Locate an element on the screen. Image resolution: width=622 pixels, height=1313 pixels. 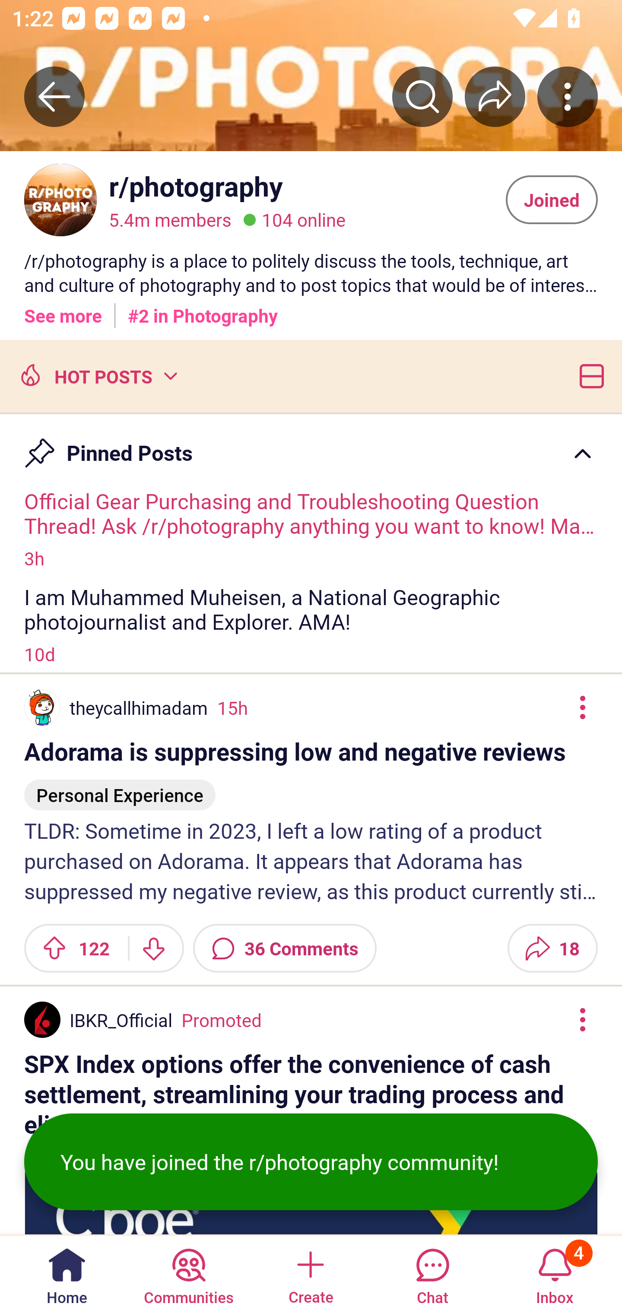
Communities is located at coordinates (188, 1273).